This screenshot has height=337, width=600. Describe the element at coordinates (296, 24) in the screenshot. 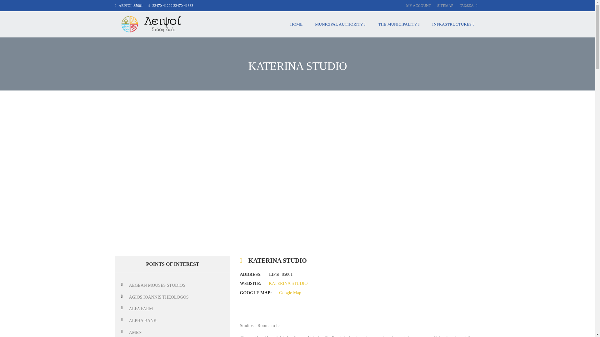

I see `HOME` at that location.